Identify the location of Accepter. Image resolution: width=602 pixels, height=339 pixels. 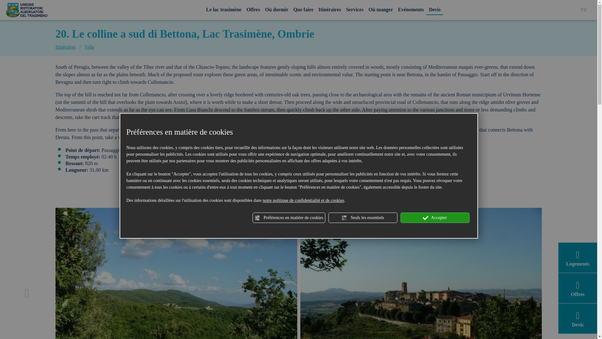
(435, 218).